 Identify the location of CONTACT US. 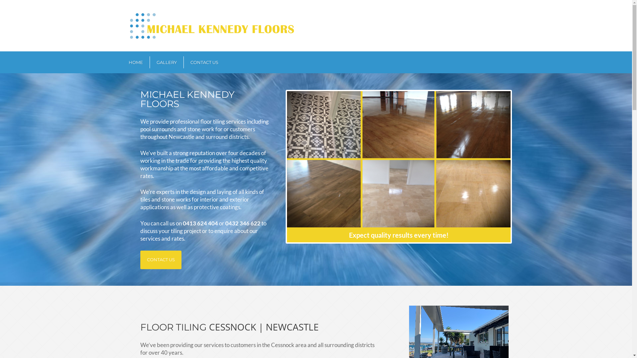
(161, 260).